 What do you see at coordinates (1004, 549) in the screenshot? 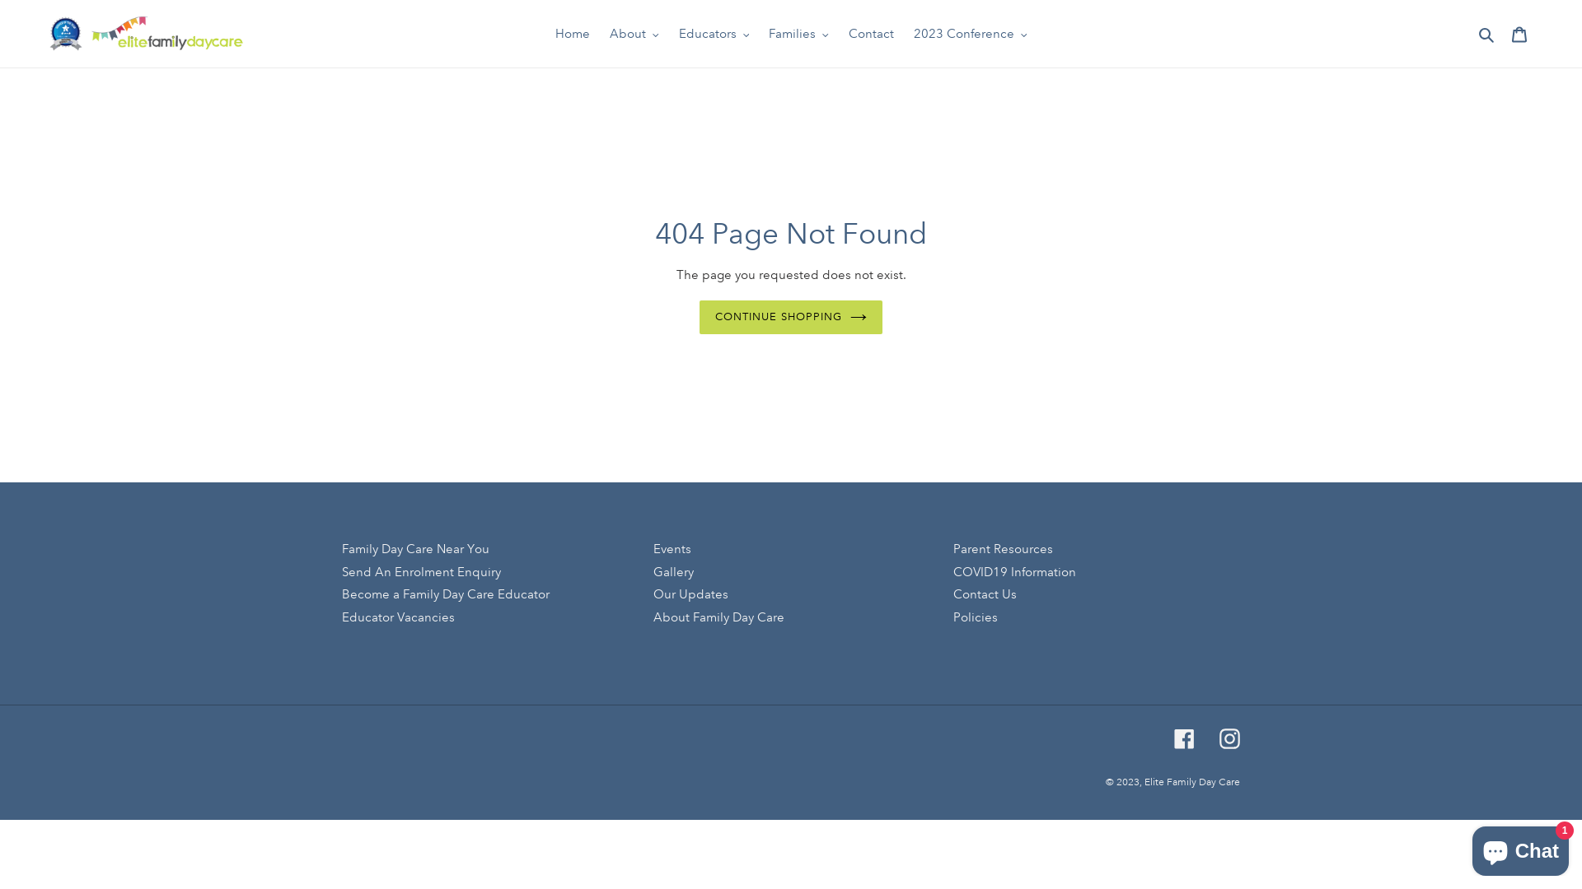
I see `Parent Resources` at bounding box center [1004, 549].